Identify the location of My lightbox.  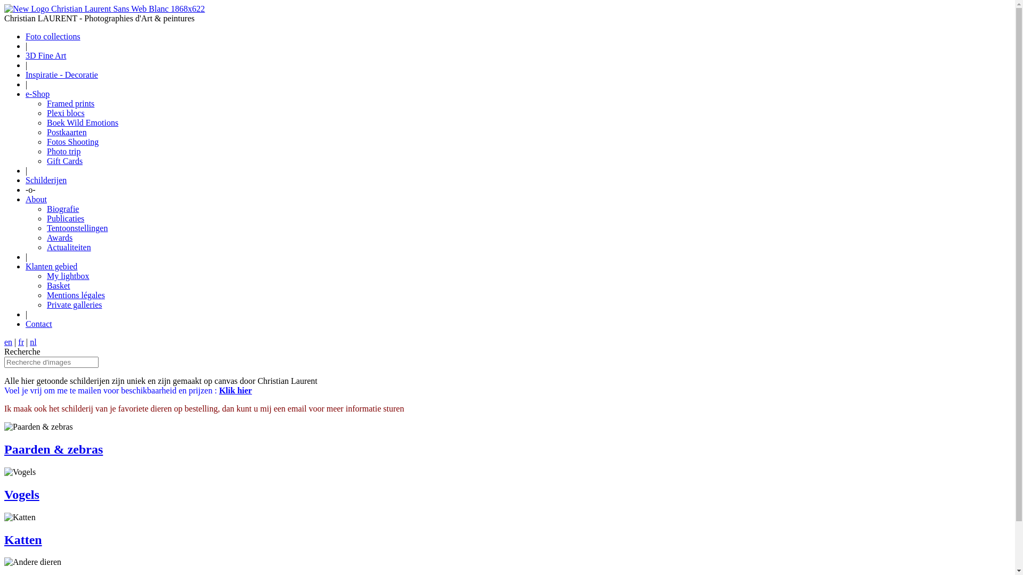
(68, 276).